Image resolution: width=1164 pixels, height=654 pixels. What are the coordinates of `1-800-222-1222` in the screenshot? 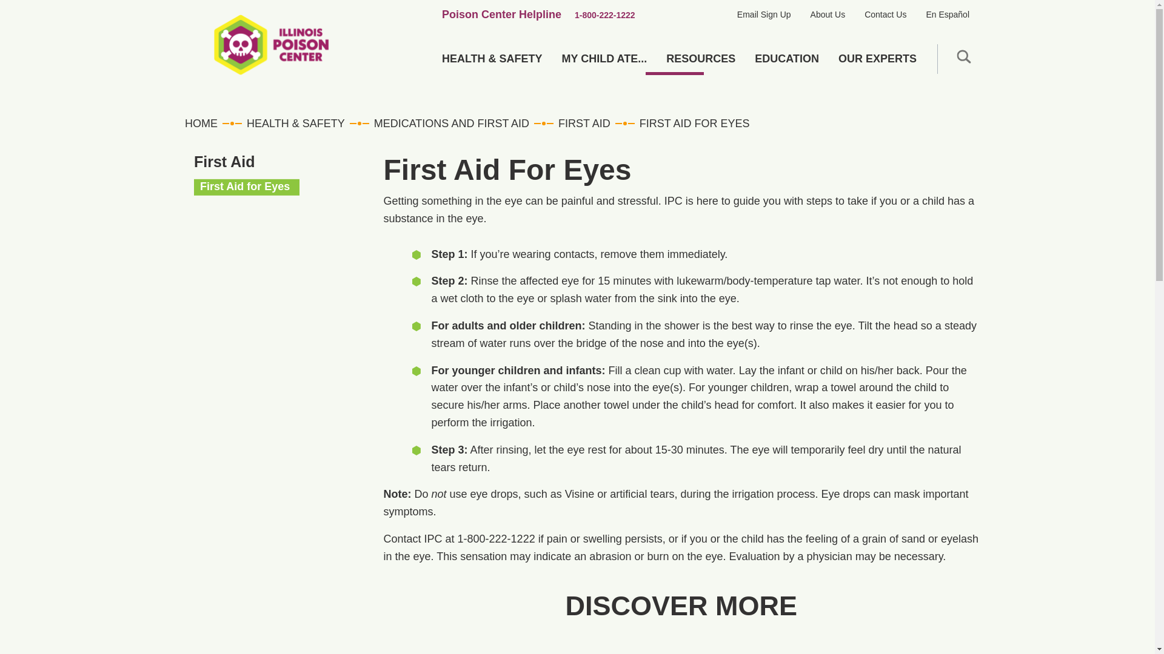 It's located at (605, 15).